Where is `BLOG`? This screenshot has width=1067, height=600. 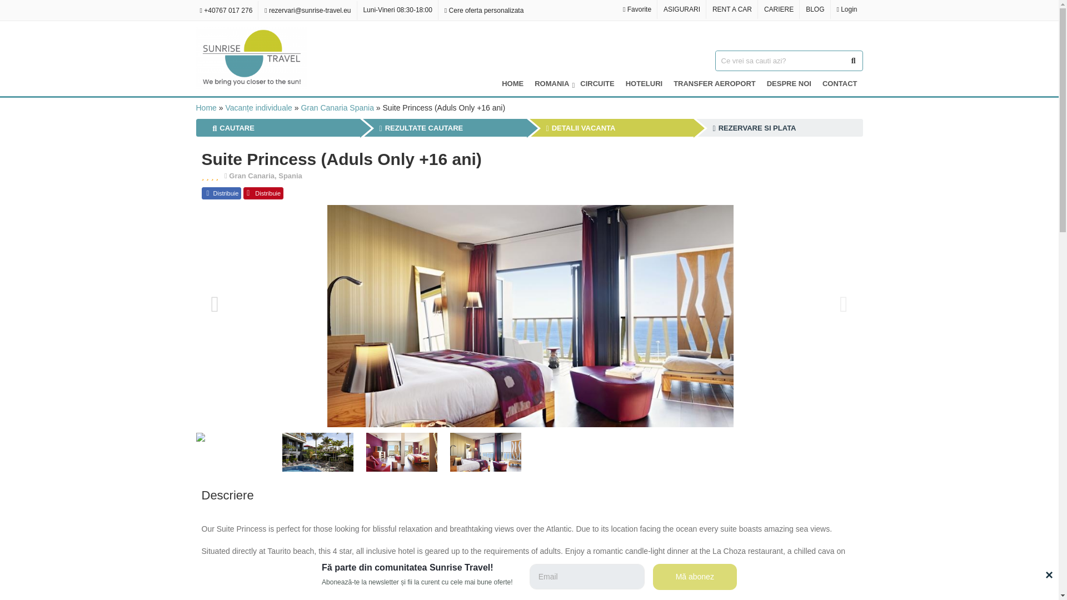 BLOG is located at coordinates (815, 9).